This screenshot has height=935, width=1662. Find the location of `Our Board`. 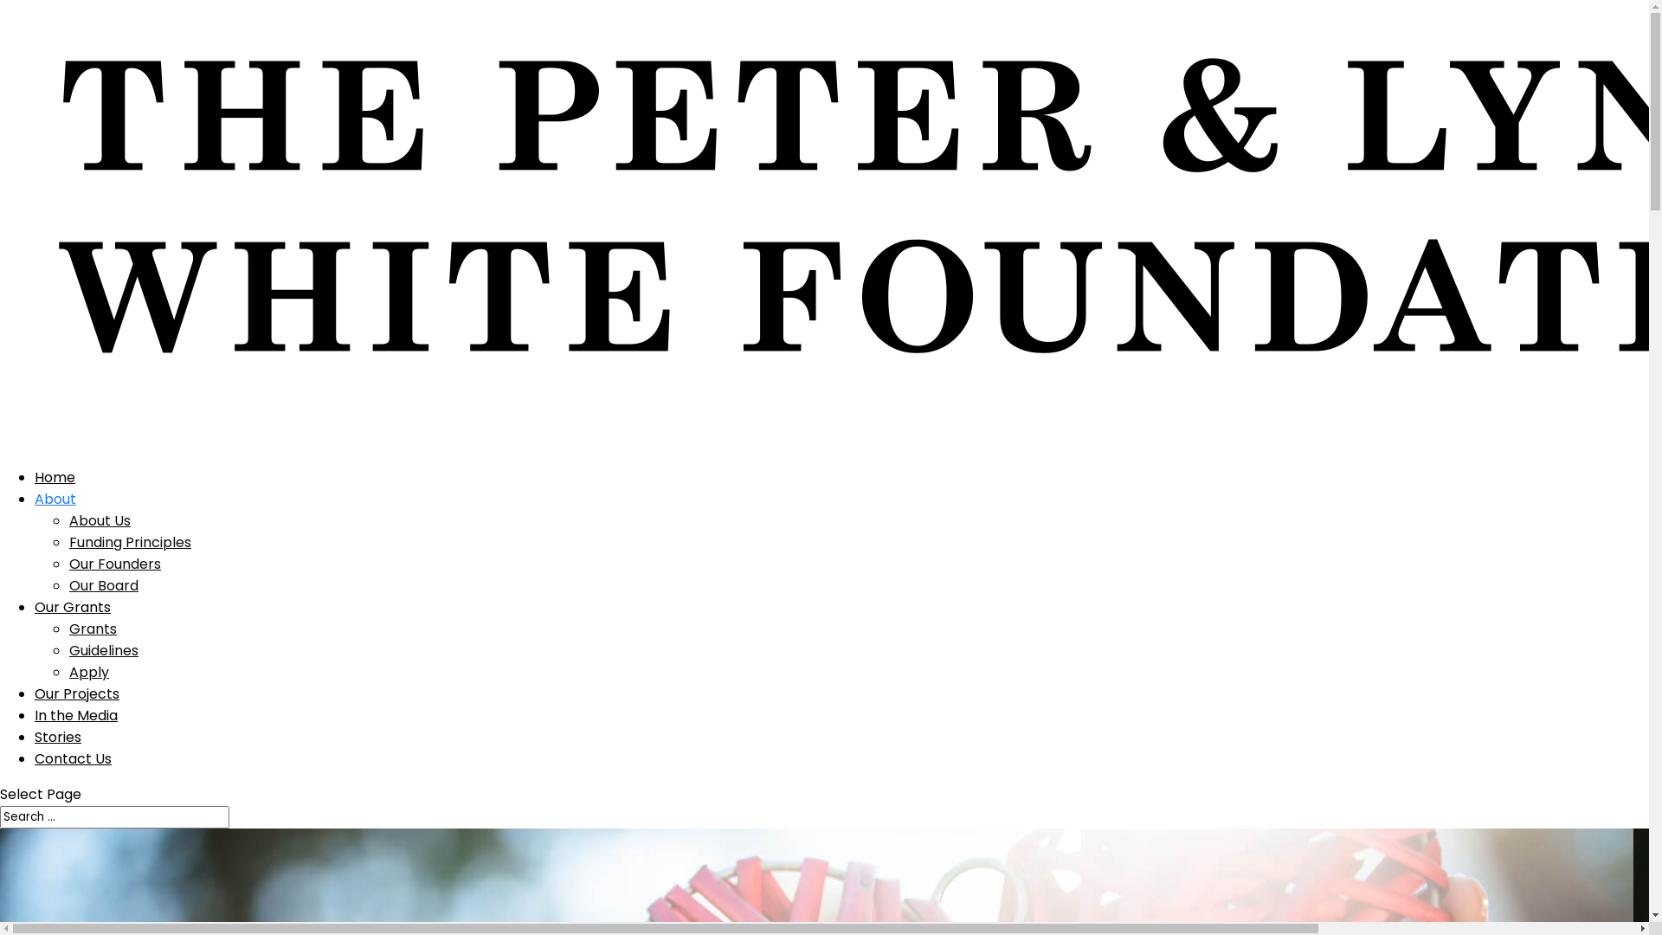

Our Board is located at coordinates (104, 585).